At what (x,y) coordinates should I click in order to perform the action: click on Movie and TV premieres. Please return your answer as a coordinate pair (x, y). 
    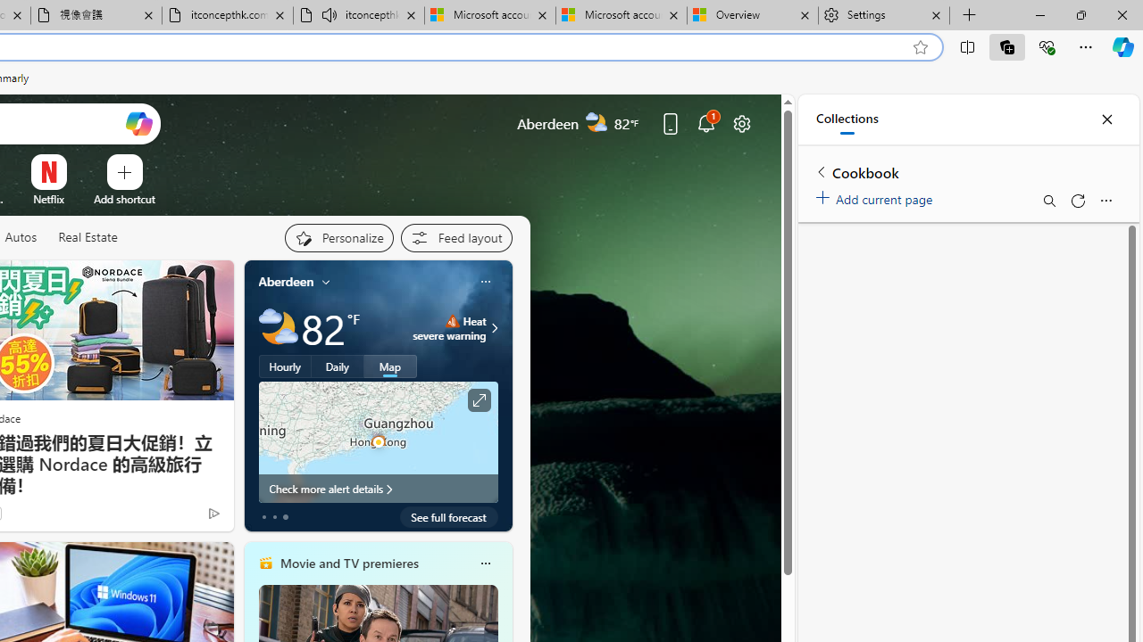
    Looking at the image, I should click on (348, 563).